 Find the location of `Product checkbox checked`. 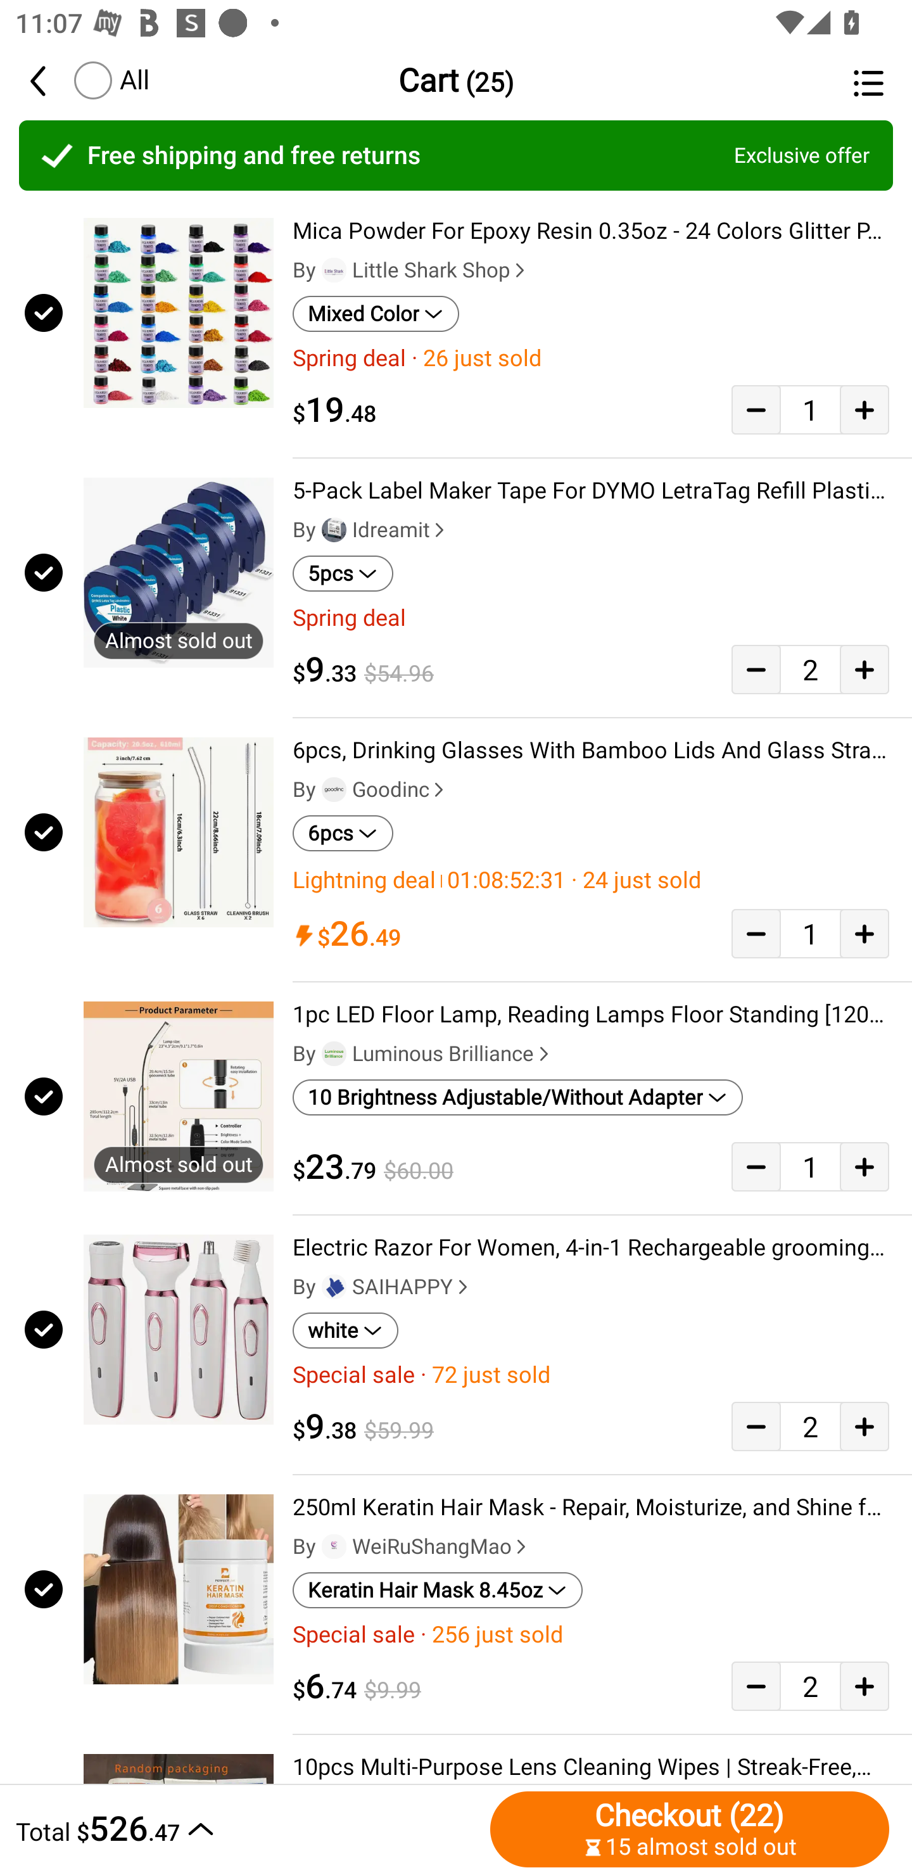

Product checkbox checked is located at coordinates (42, 832).